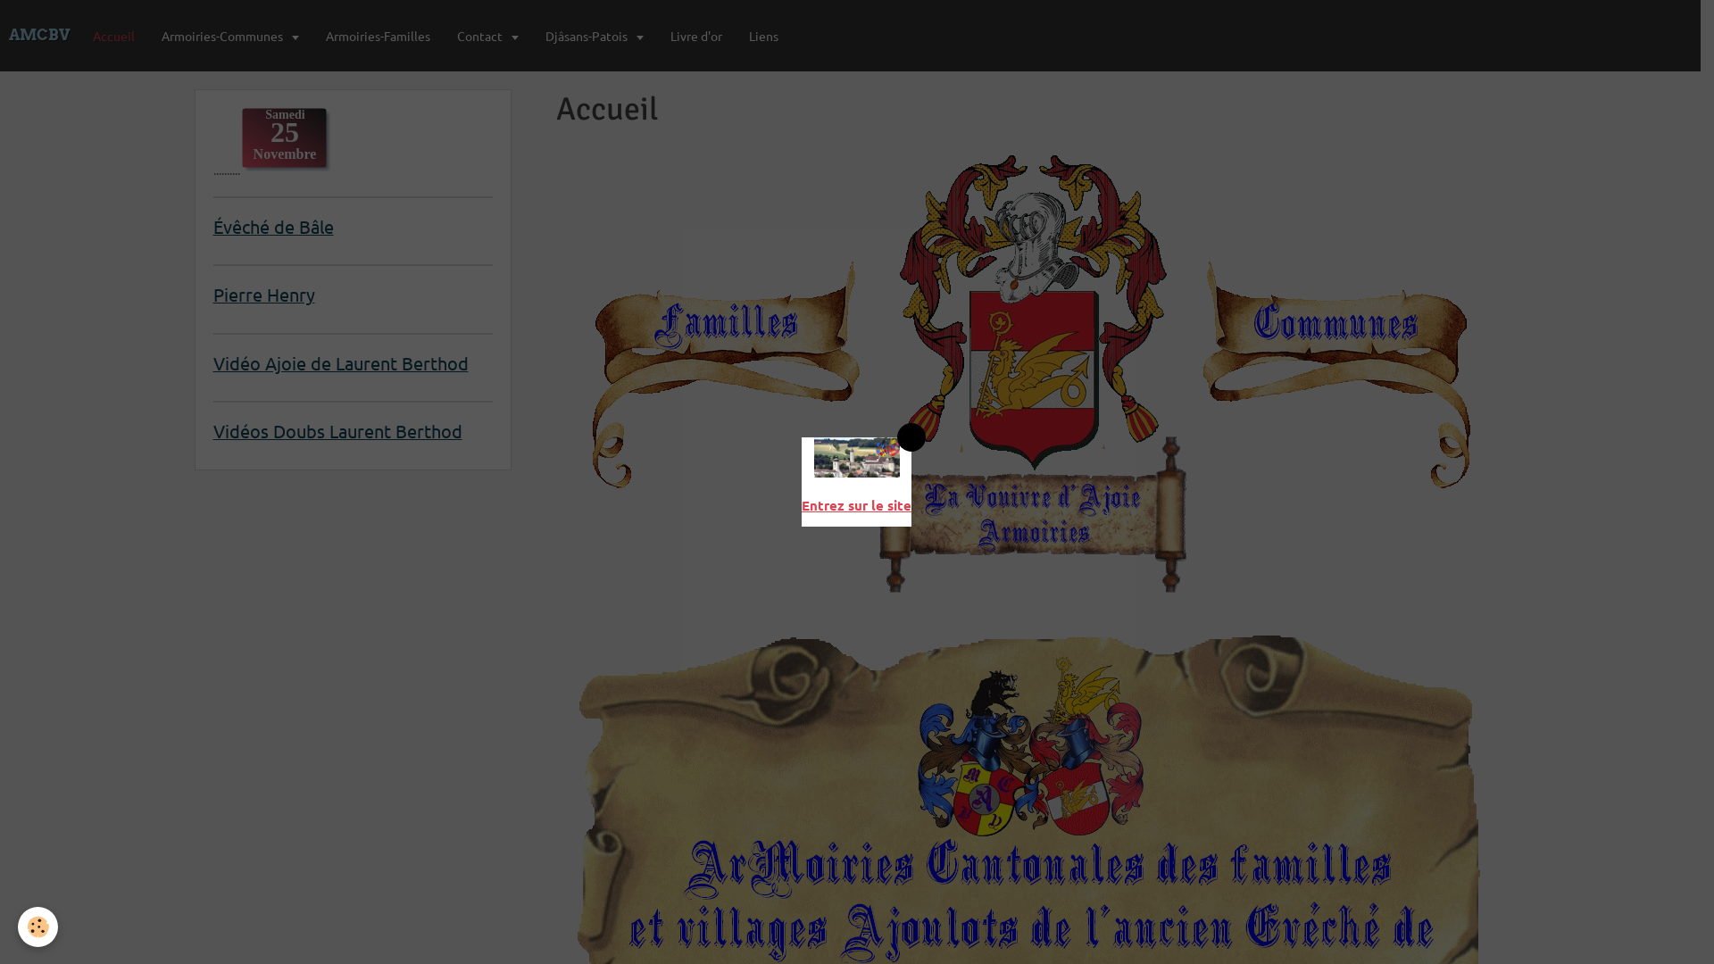 The image size is (1714, 964). What do you see at coordinates (911, 437) in the screenshot?
I see `Fermer` at bounding box center [911, 437].